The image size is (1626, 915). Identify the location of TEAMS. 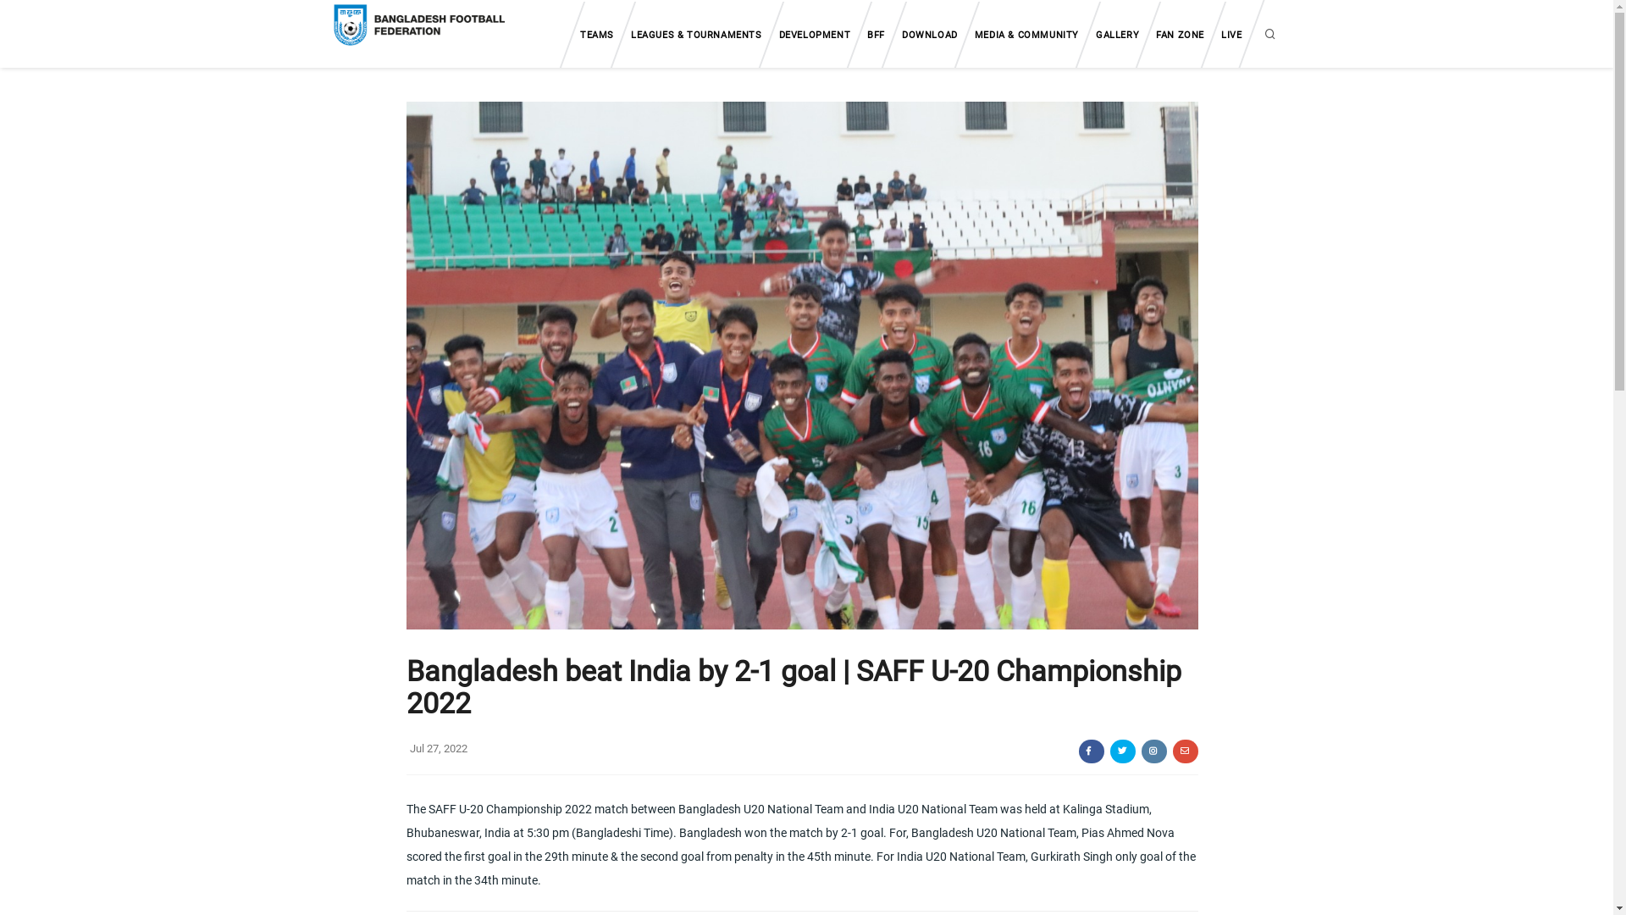
(597, 35).